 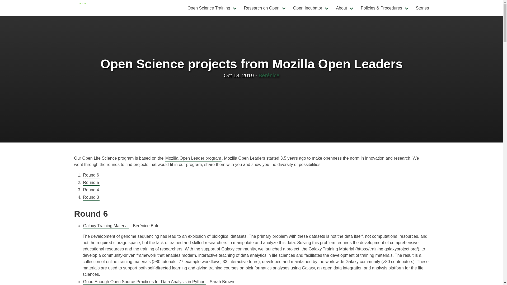 What do you see at coordinates (91, 175) in the screenshot?
I see `Round 6` at bounding box center [91, 175].